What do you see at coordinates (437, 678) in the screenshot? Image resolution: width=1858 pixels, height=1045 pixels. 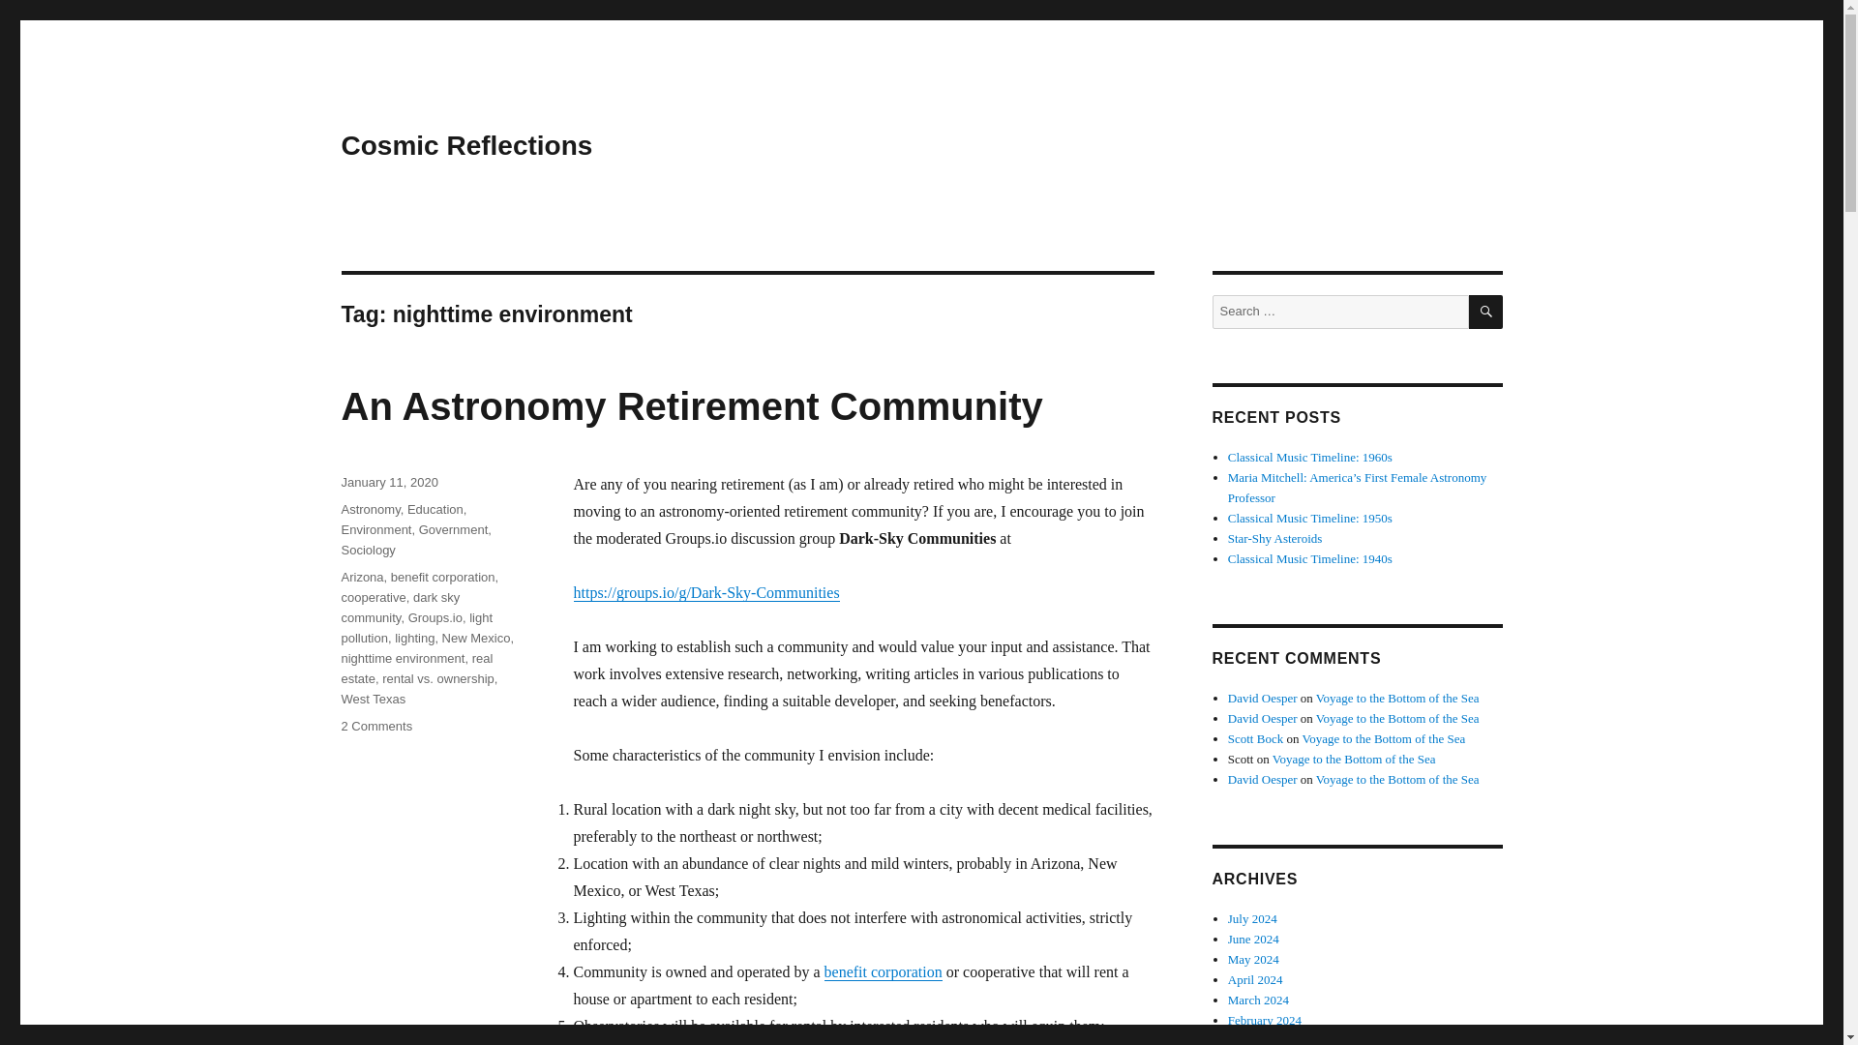 I see `rental vs. ownership` at bounding box center [437, 678].